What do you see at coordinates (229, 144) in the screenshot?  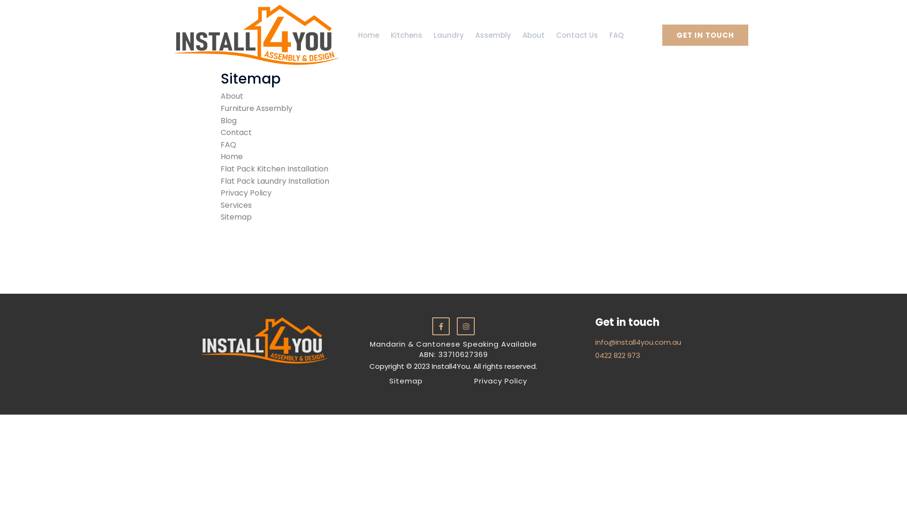 I see `FAQ` at bounding box center [229, 144].